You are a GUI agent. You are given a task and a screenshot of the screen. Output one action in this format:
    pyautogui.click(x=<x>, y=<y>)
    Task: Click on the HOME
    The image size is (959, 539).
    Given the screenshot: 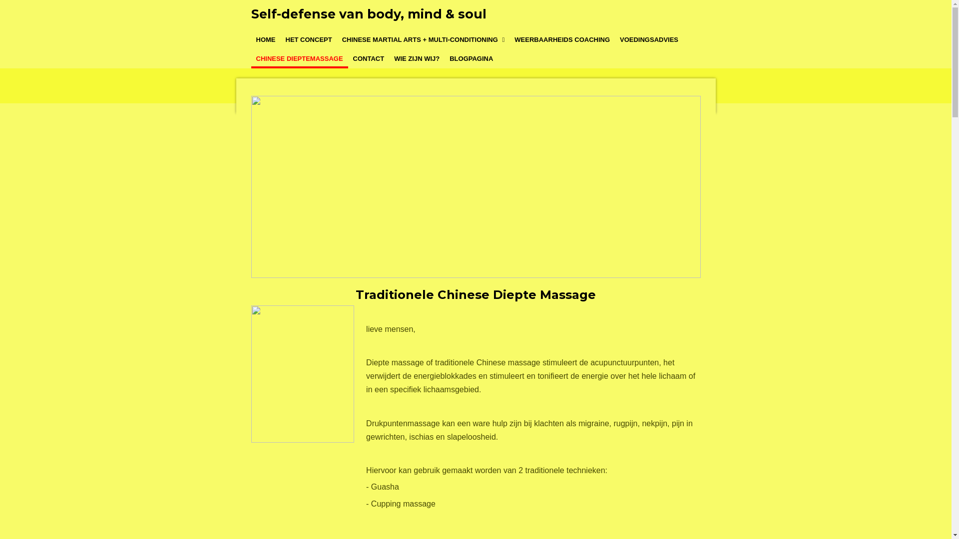 What is the action you would take?
    pyautogui.click(x=266, y=40)
    